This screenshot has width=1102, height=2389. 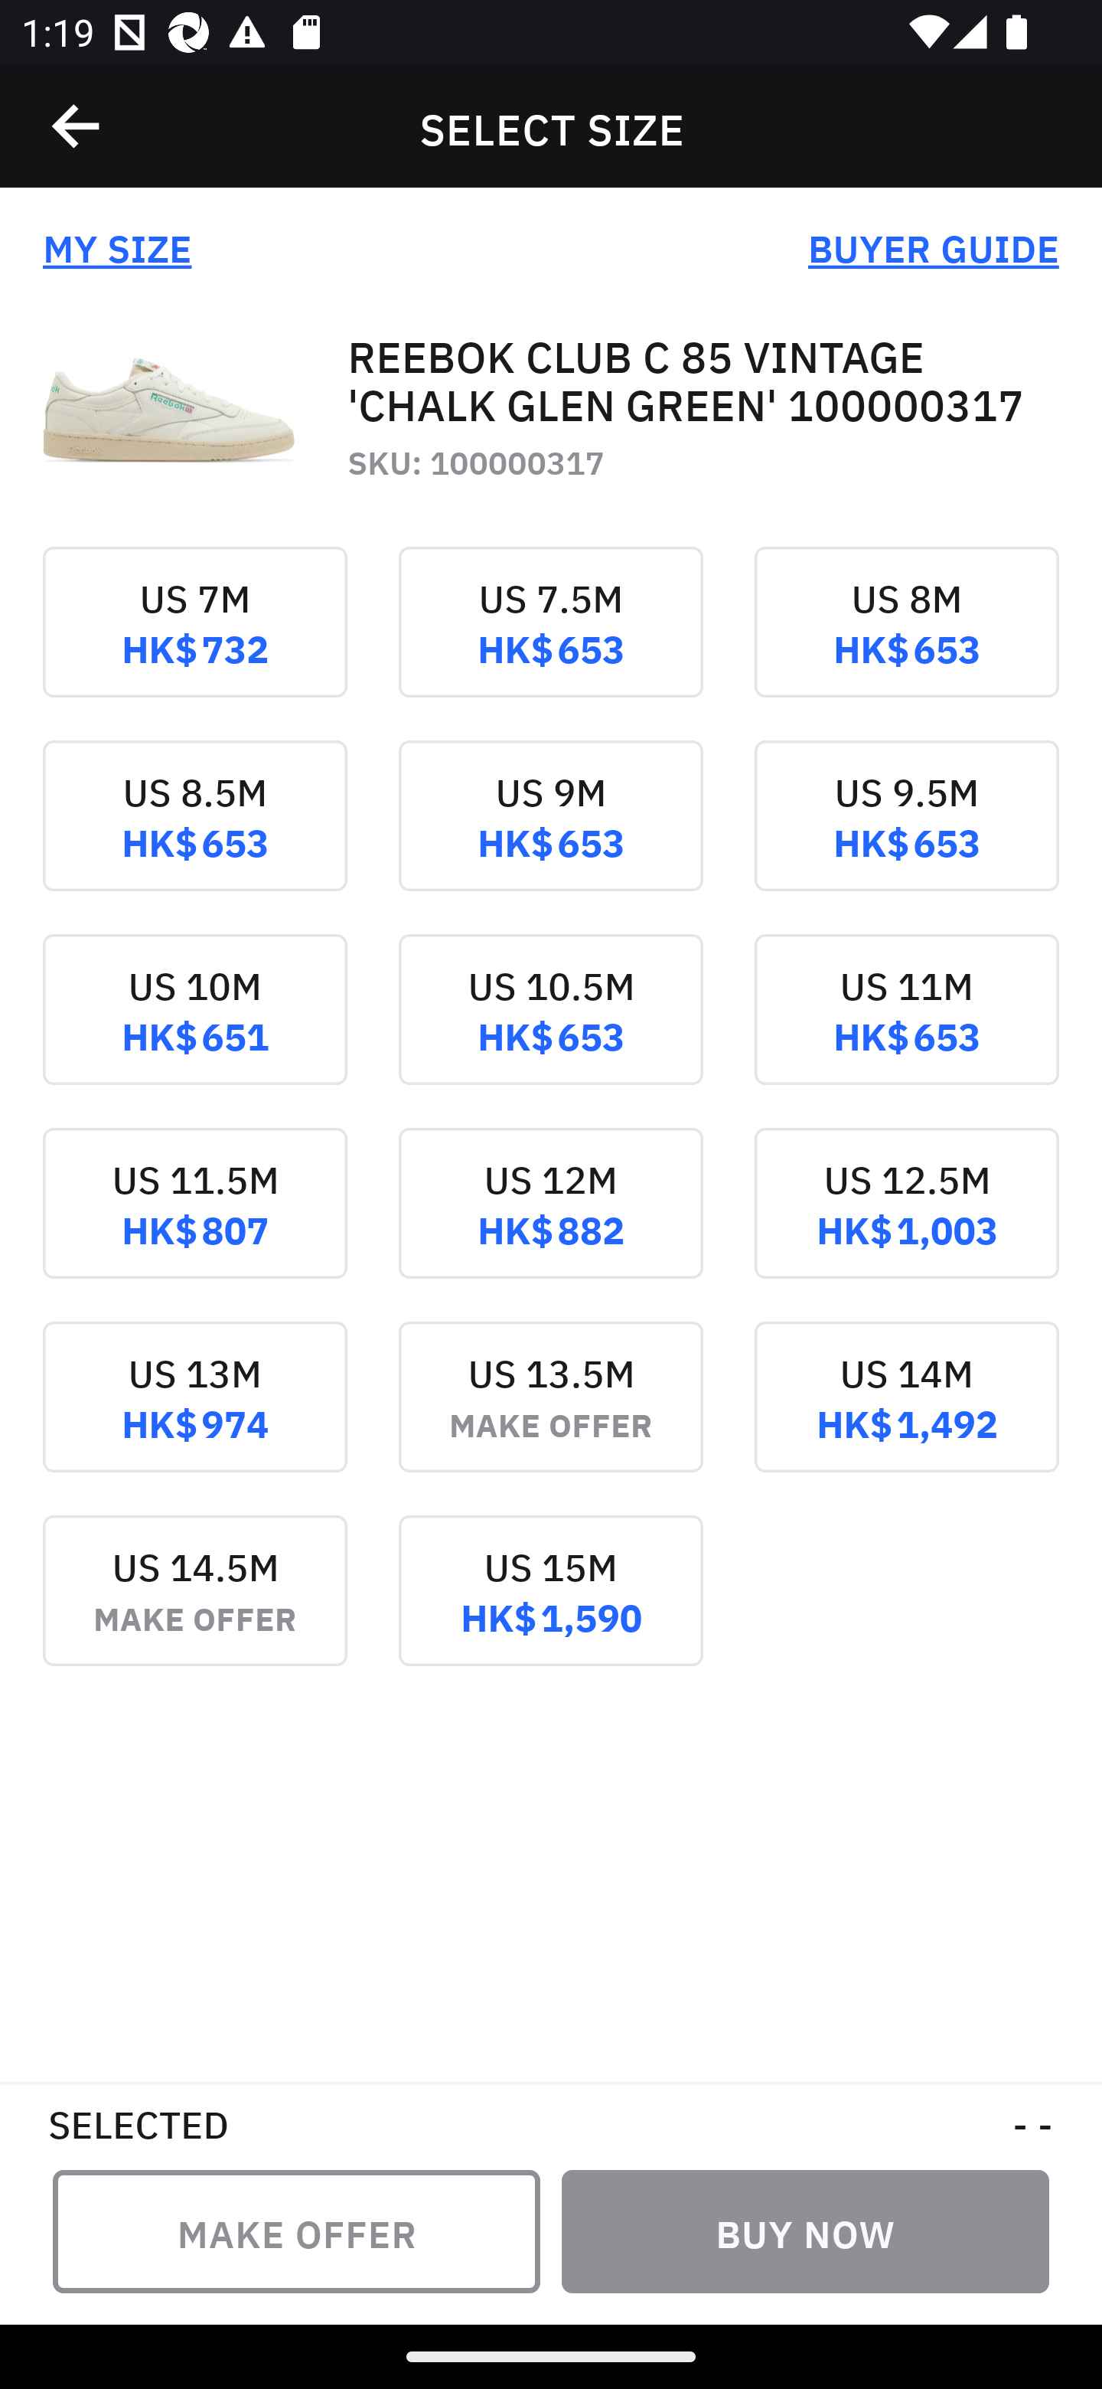 I want to click on US 13.5M MAKE OFFER, so click(x=551, y=1418).